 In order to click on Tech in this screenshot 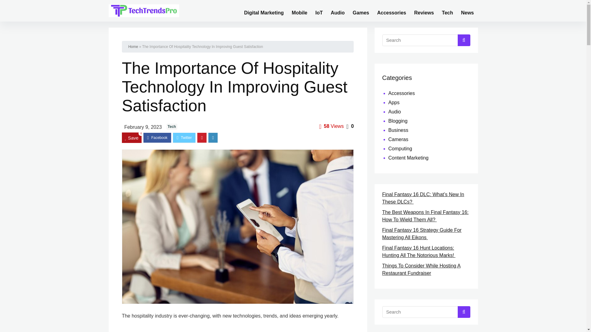, I will do `click(447, 10)`.